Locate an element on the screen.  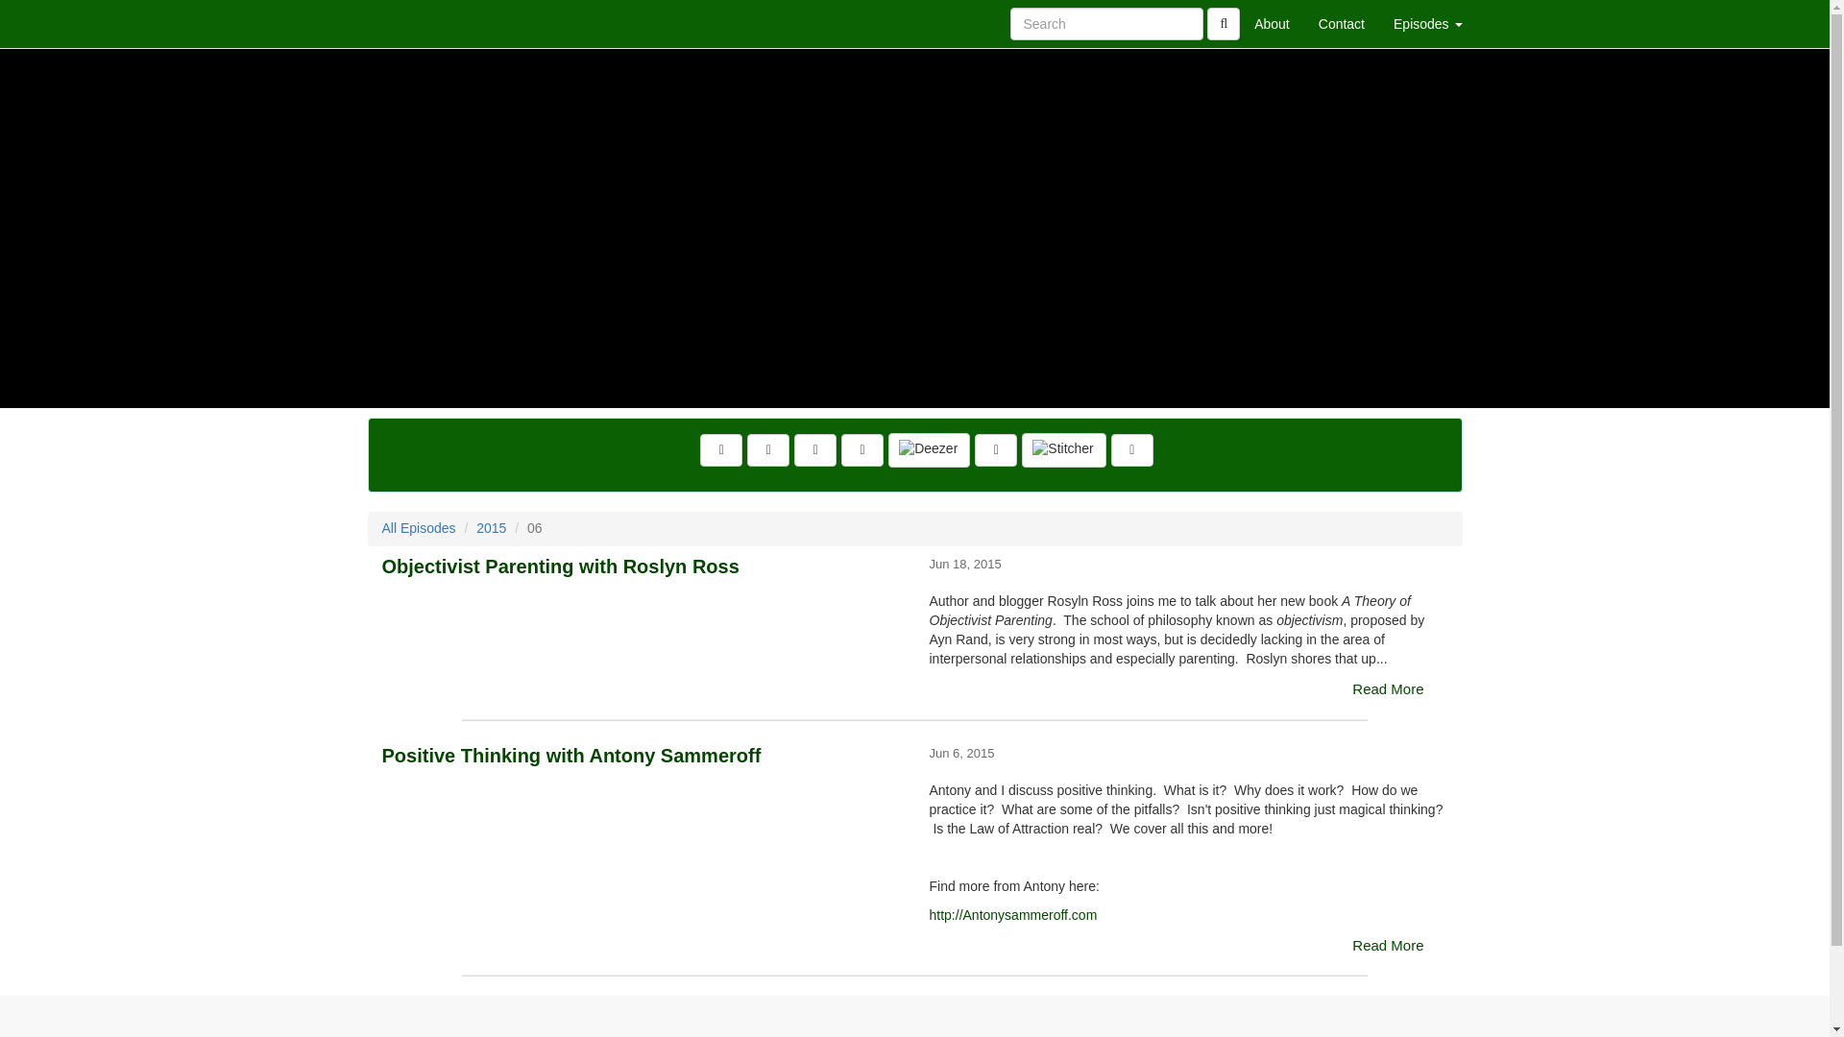
Positive Thinking with Antony Sammeroff is located at coordinates (642, 814).